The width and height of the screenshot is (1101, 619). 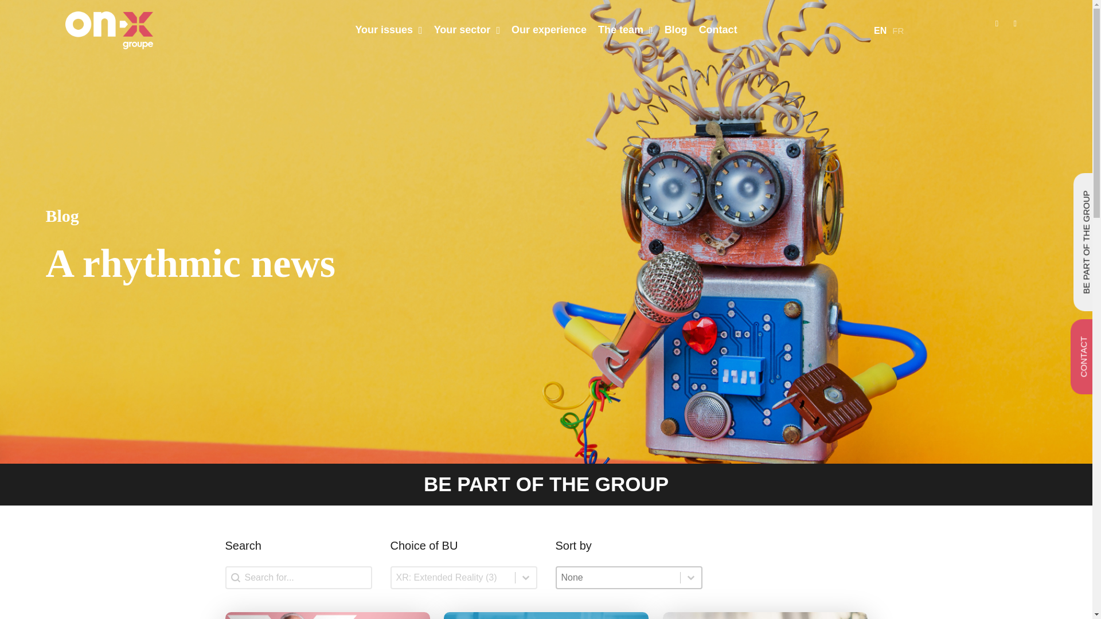 I want to click on Blog, so click(x=676, y=30).